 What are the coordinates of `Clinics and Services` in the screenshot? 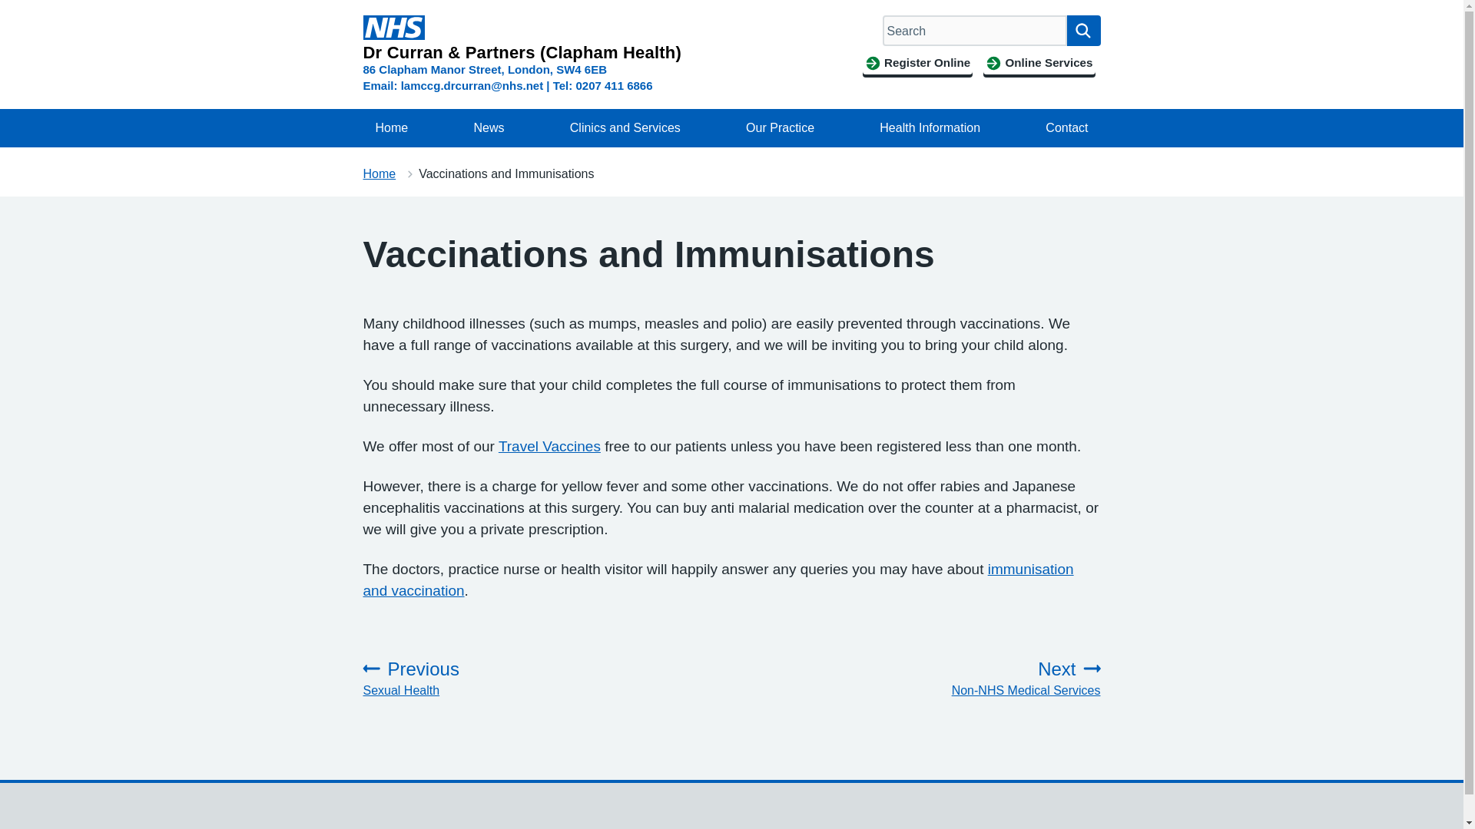 It's located at (625, 127).